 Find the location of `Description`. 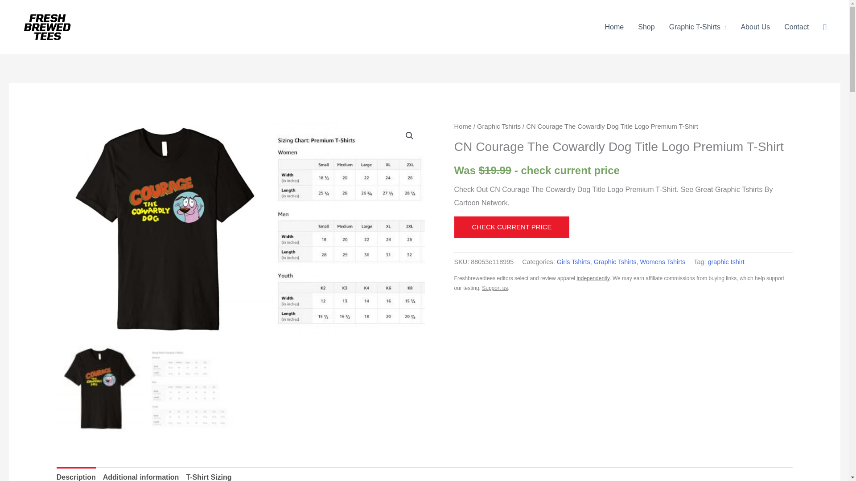

Description is located at coordinates (76, 474).